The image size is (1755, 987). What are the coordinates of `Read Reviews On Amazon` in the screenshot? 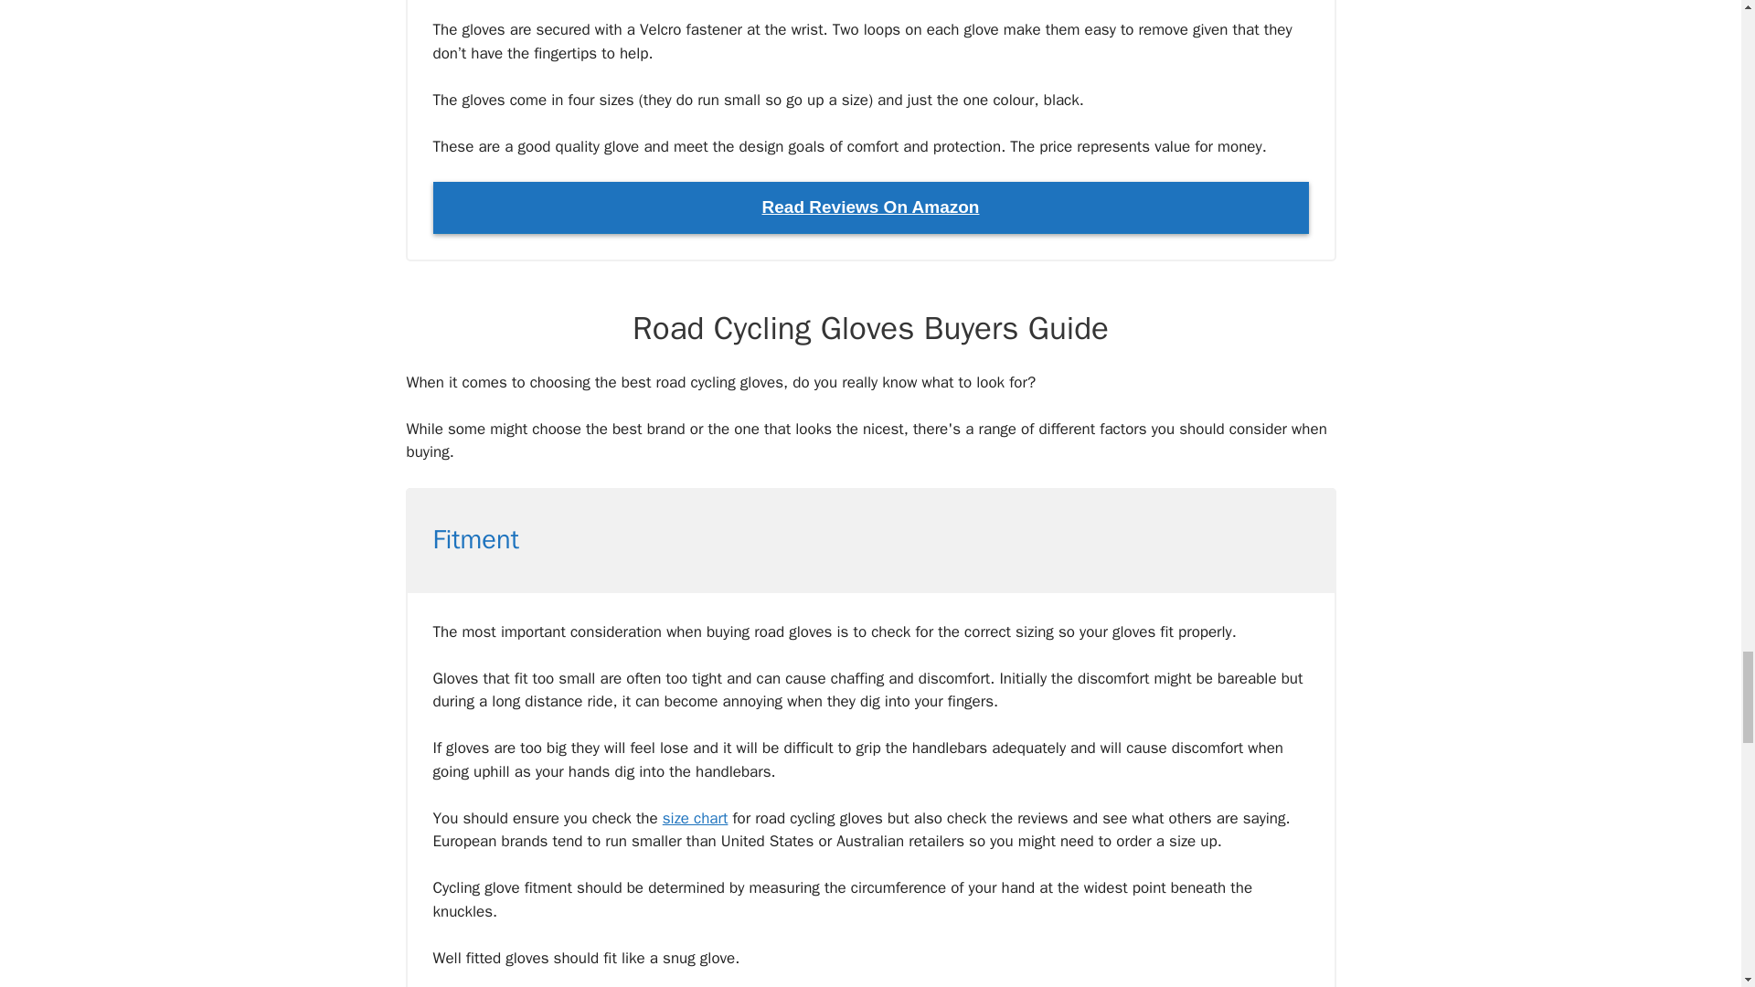 It's located at (871, 207).